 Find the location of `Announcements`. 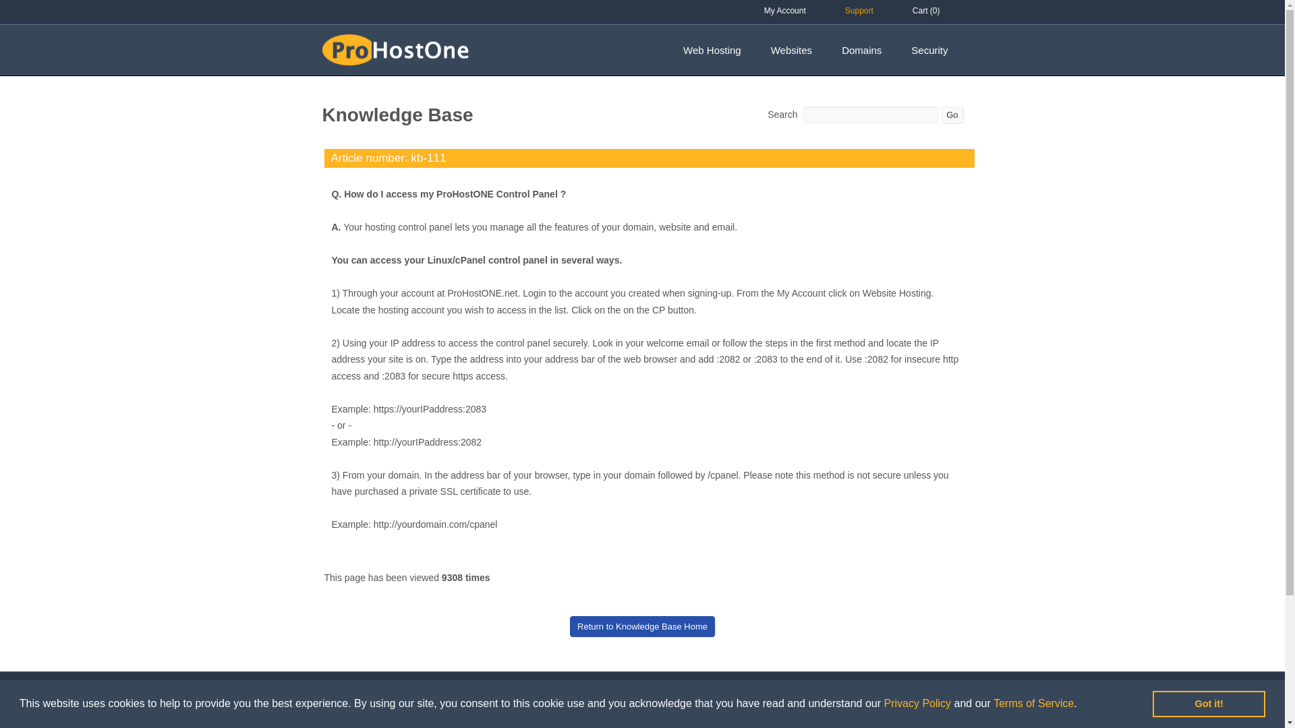

Announcements is located at coordinates (509, 724).